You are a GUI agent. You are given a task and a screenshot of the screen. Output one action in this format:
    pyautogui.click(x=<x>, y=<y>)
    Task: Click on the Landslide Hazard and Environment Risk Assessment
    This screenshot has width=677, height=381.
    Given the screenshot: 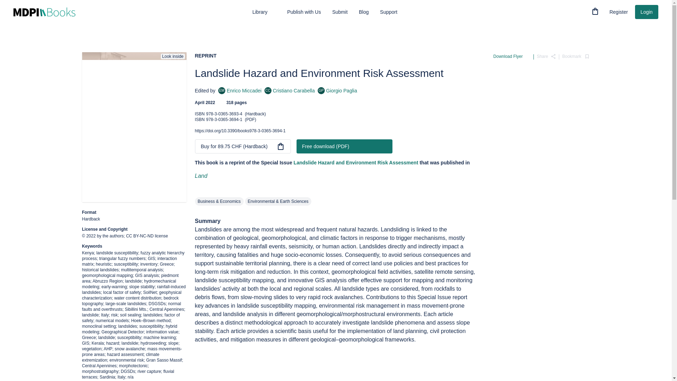 What is the action you would take?
    pyautogui.click(x=581, y=11)
    